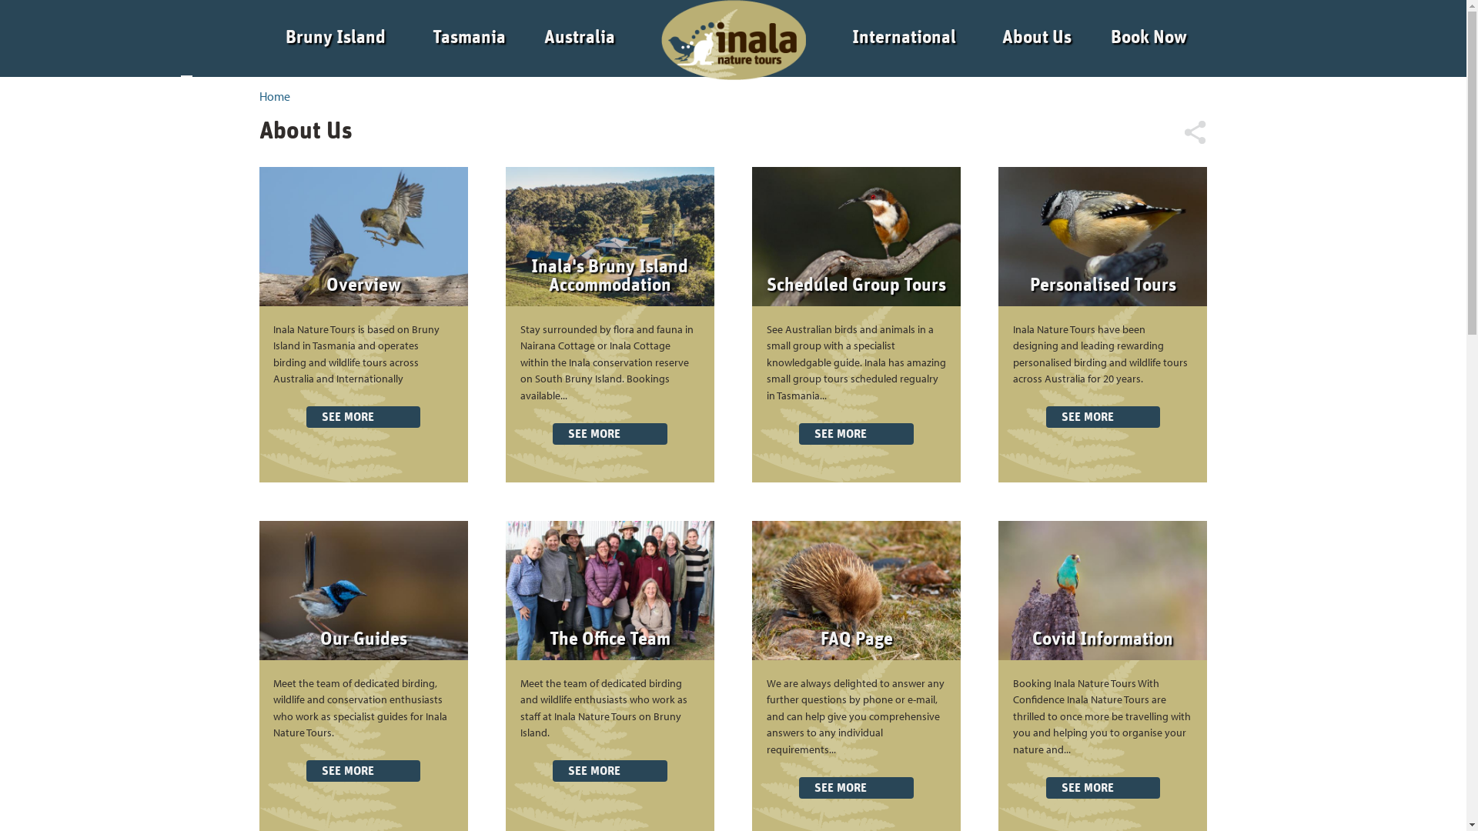 This screenshot has width=1478, height=831. What do you see at coordinates (91, 15) in the screenshot?
I see `Home` at bounding box center [91, 15].